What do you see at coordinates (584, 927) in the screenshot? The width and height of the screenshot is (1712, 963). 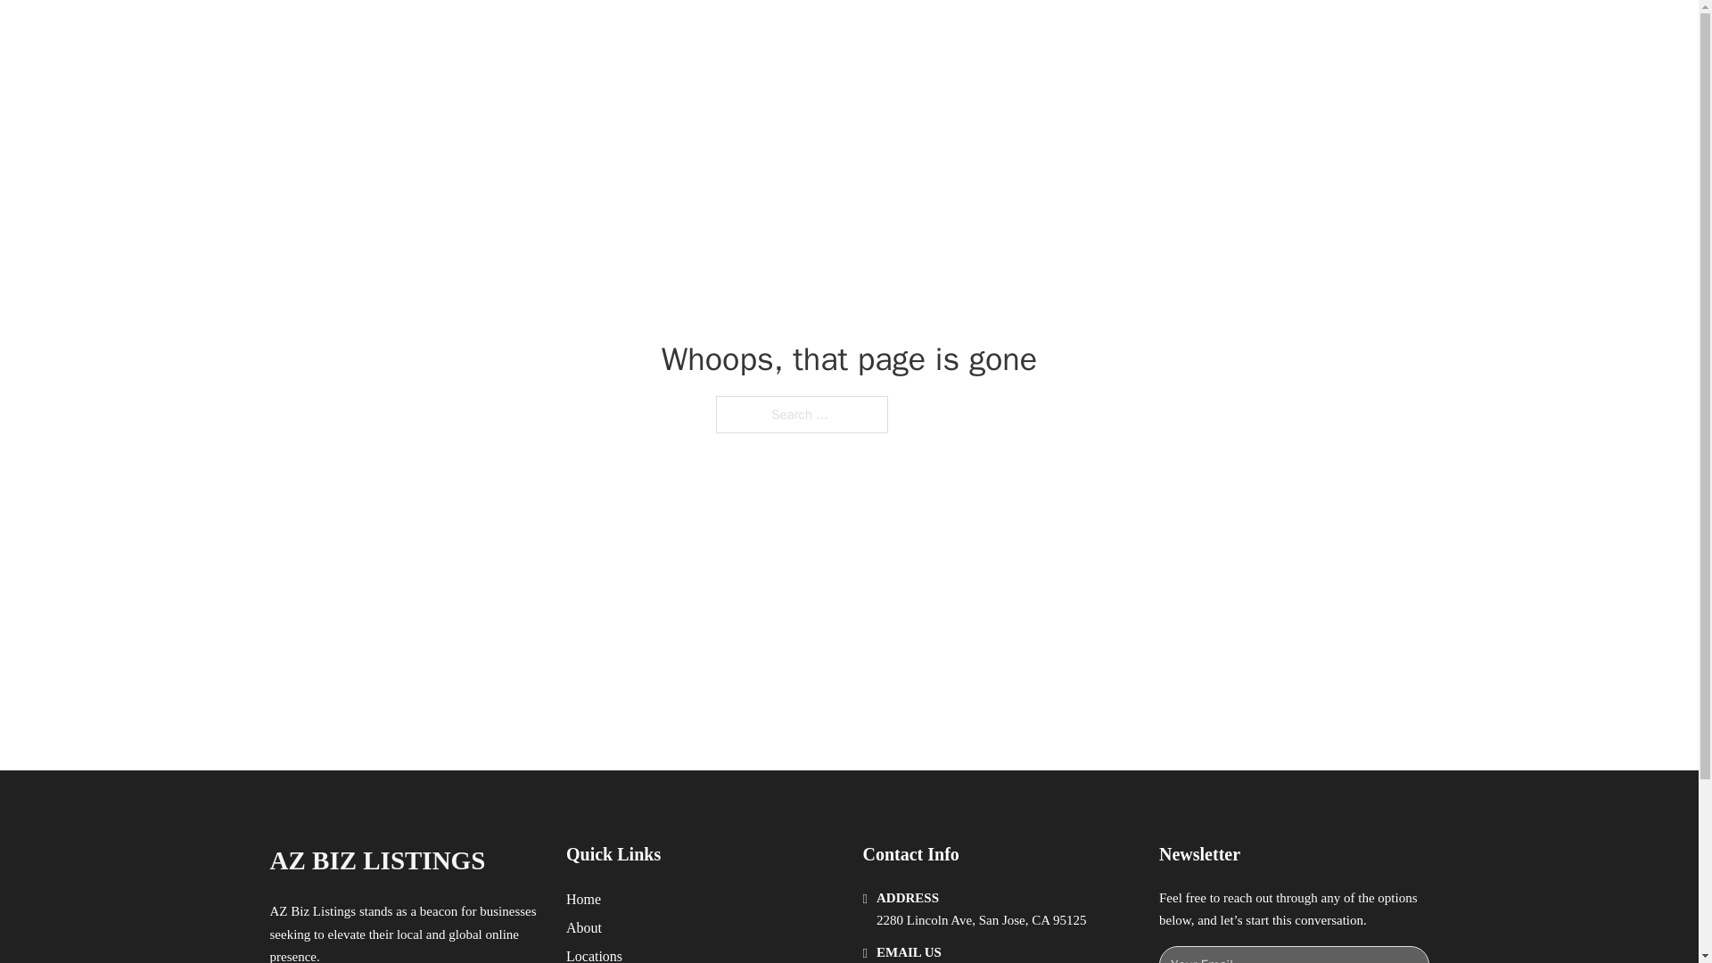 I see `About` at bounding box center [584, 927].